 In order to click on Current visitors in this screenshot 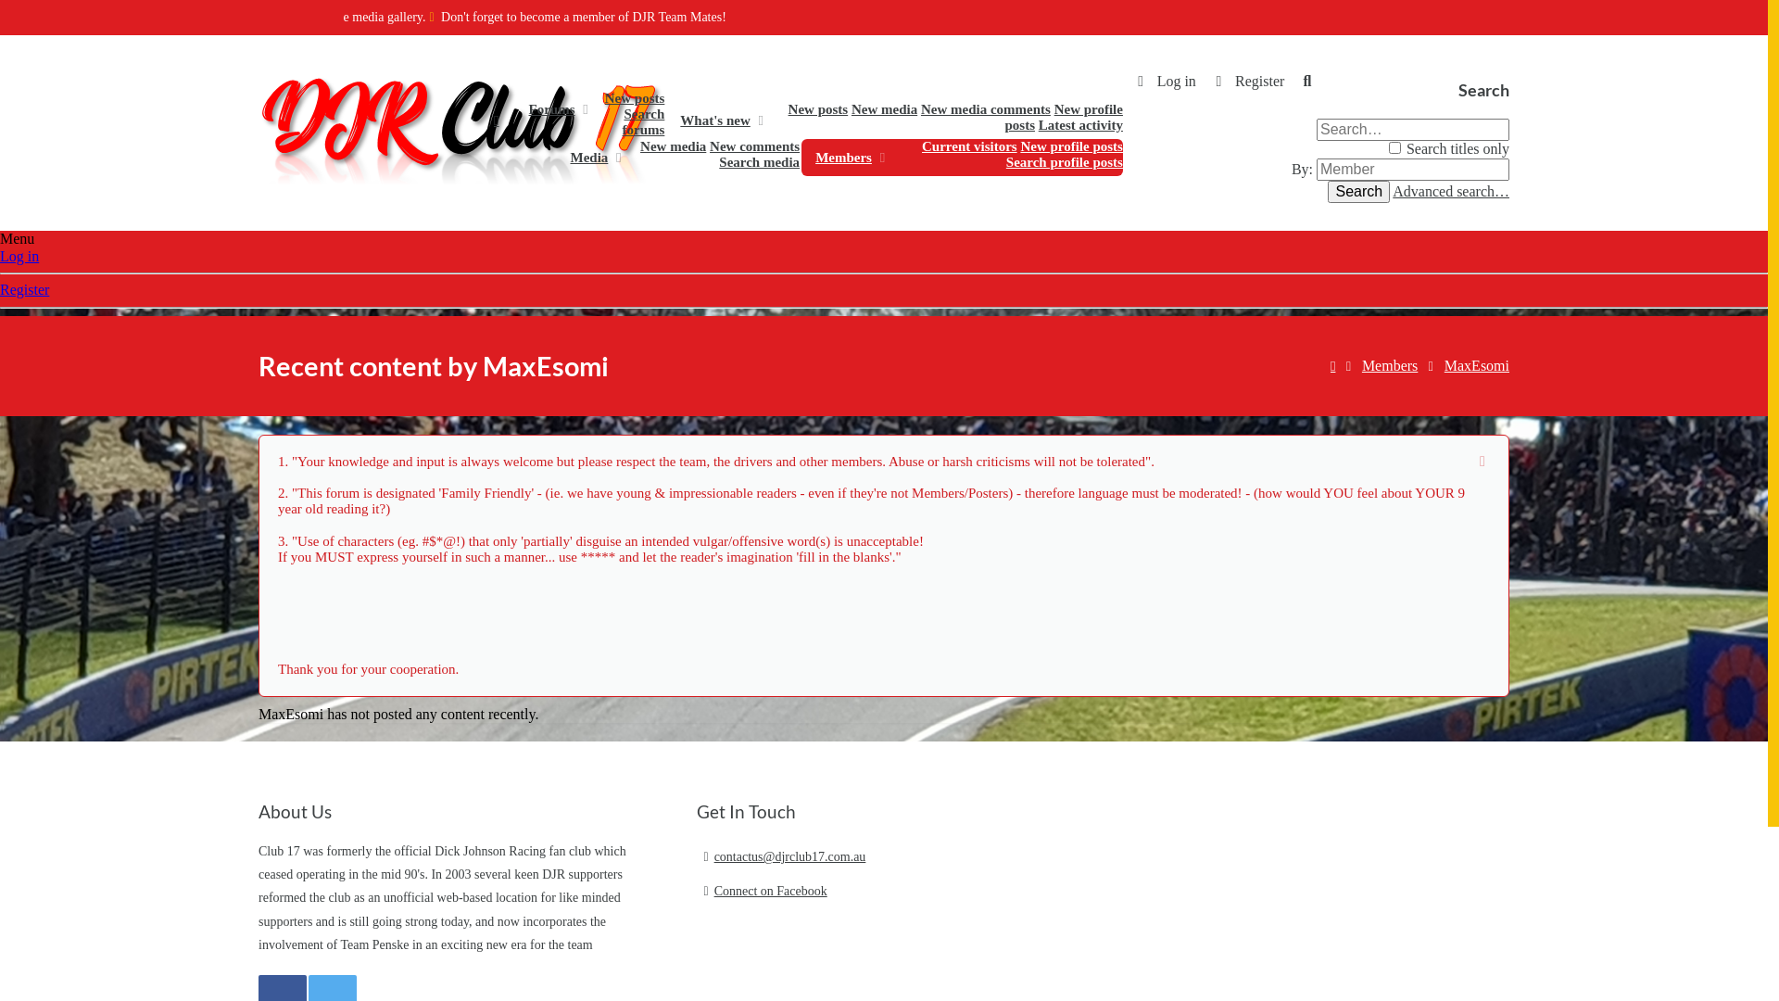, I will do `click(969, 146)`.